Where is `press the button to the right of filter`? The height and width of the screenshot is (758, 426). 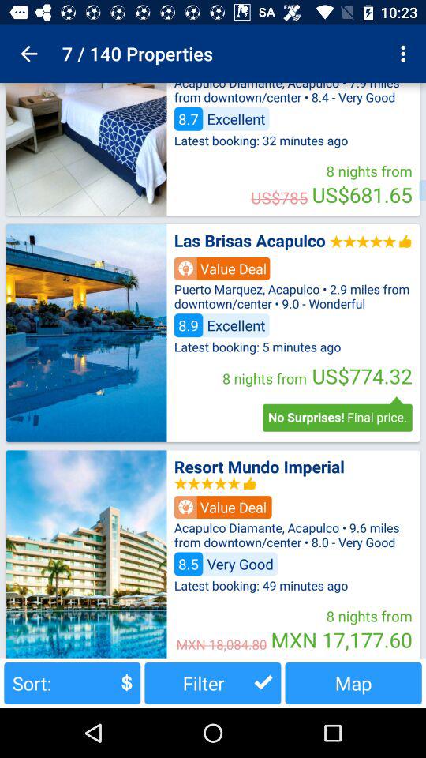
press the button to the right of filter is located at coordinates (353, 682).